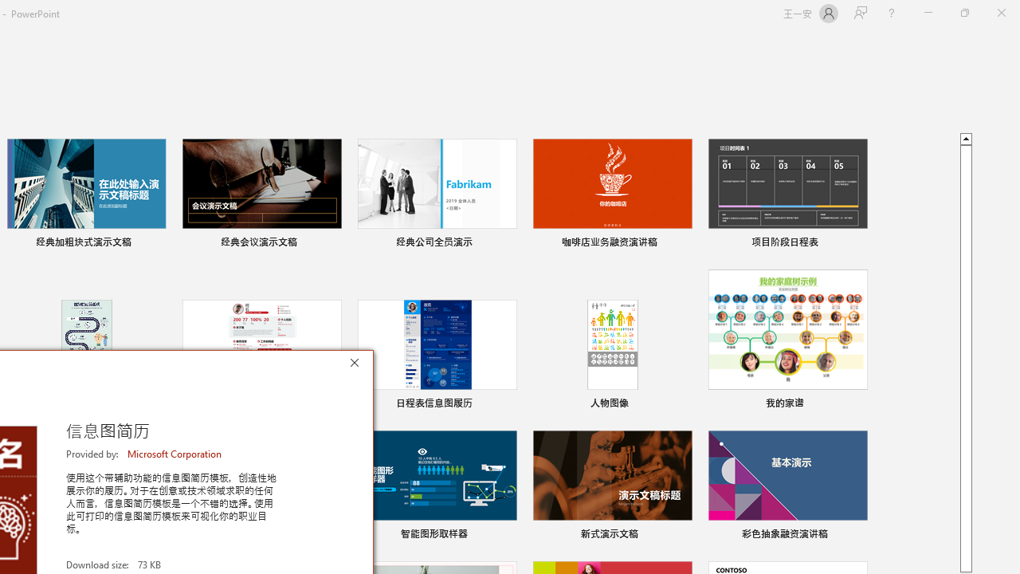  I want to click on Line up, so click(966, 138).